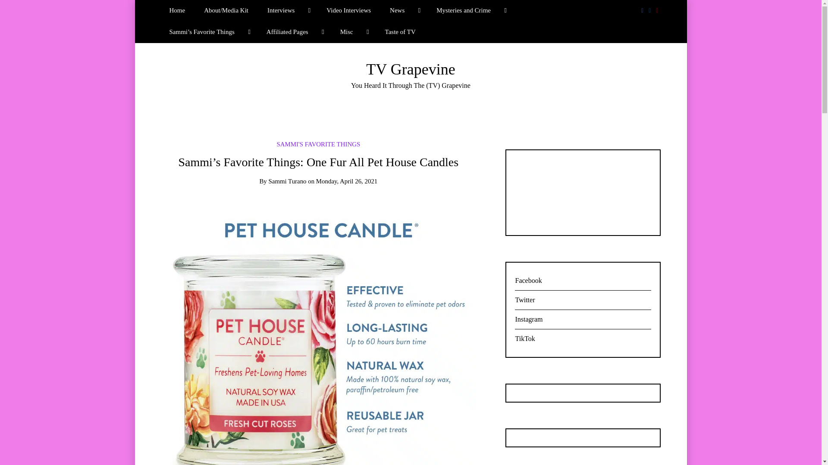  I want to click on Video Interviews, so click(348, 10).